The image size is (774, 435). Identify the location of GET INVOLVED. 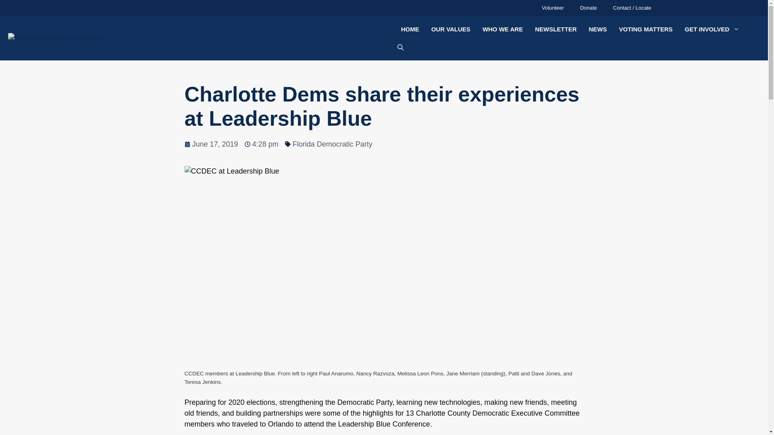
(712, 29).